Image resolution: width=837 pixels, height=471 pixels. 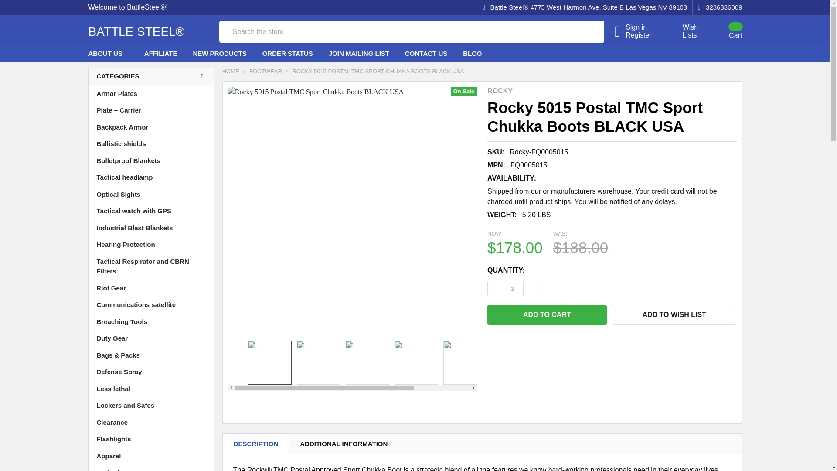 What do you see at coordinates (643, 27) in the screenshot?
I see `Search` at bounding box center [643, 27].